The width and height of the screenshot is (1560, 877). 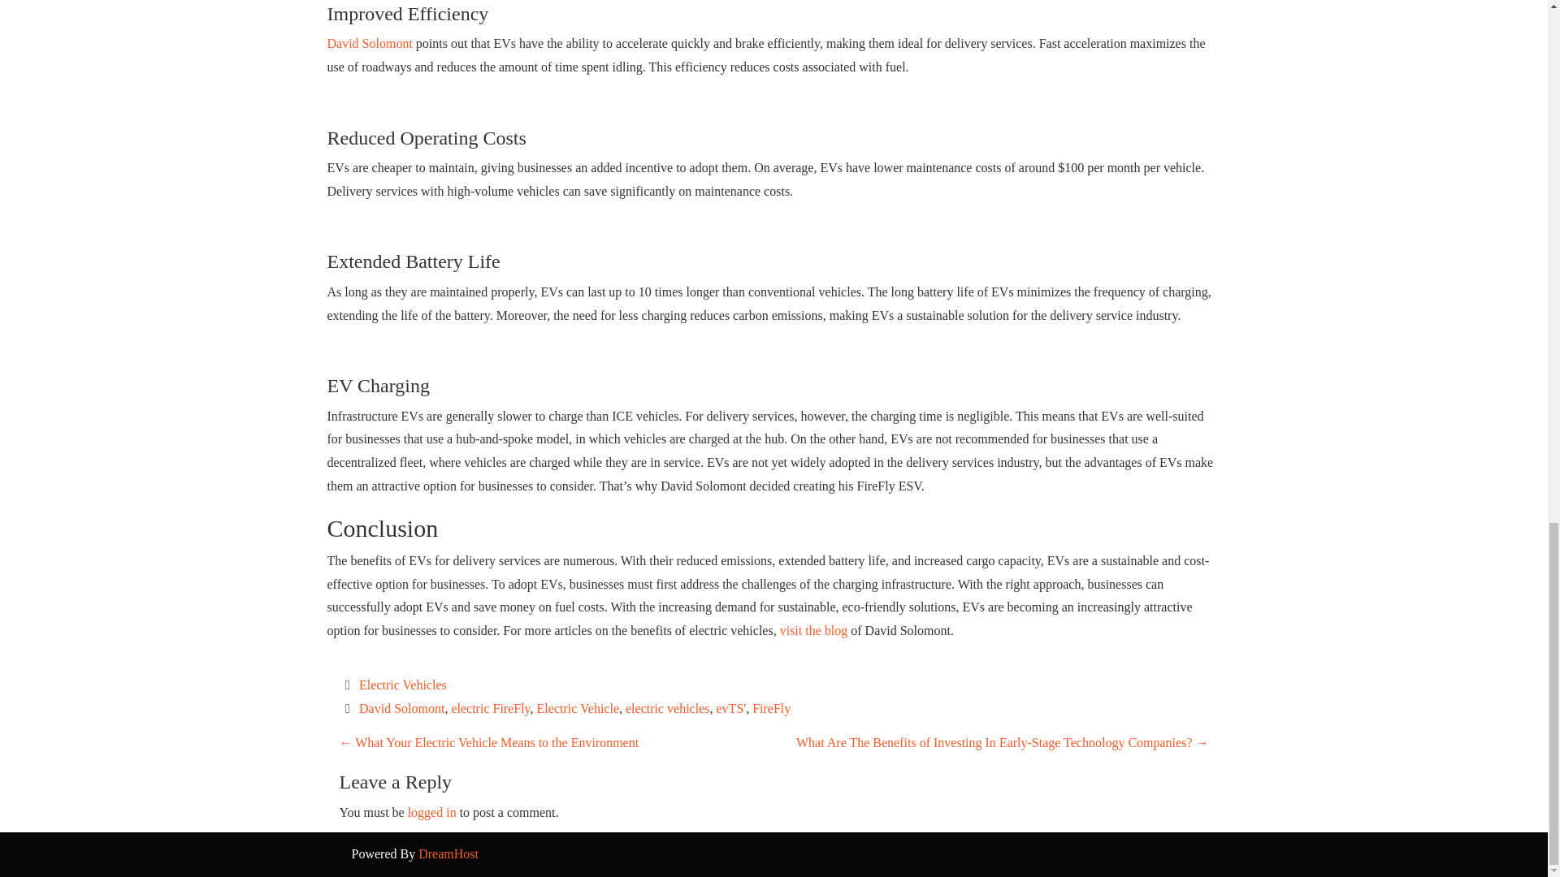 I want to click on Electric Vehicle, so click(x=578, y=708).